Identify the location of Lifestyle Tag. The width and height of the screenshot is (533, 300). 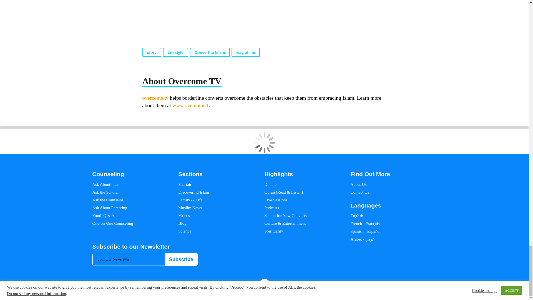
(175, 52).